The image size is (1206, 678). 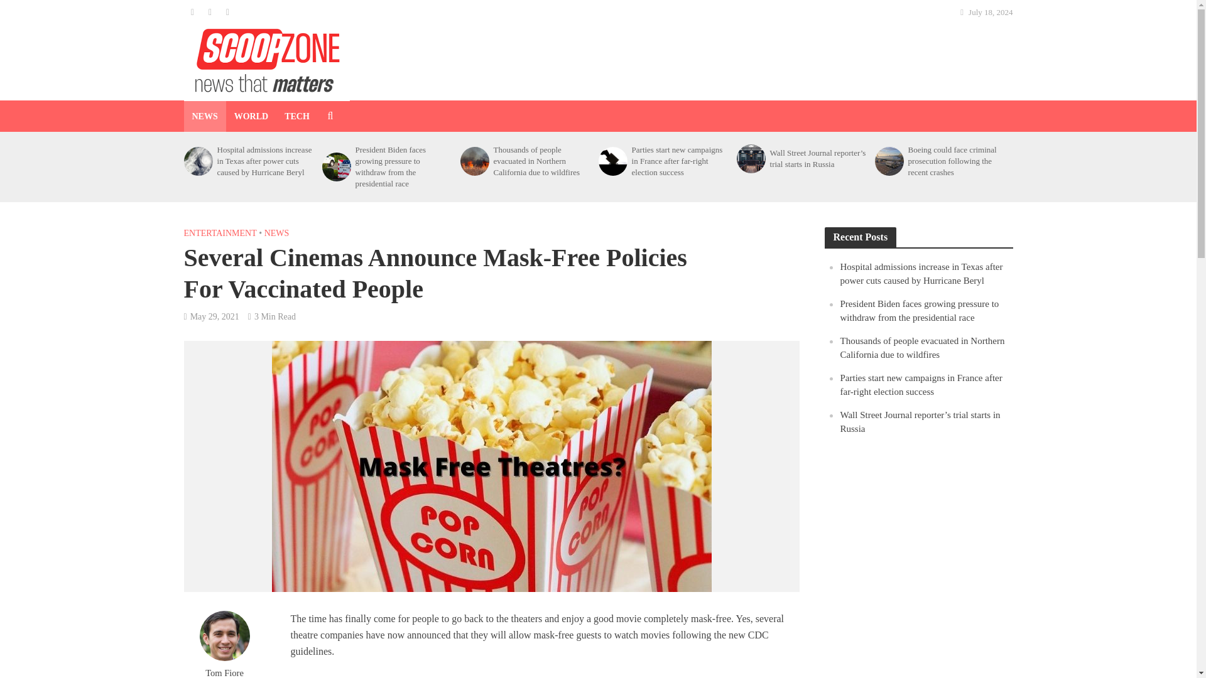 I want to click on TECH, so click(x=296, y=116).